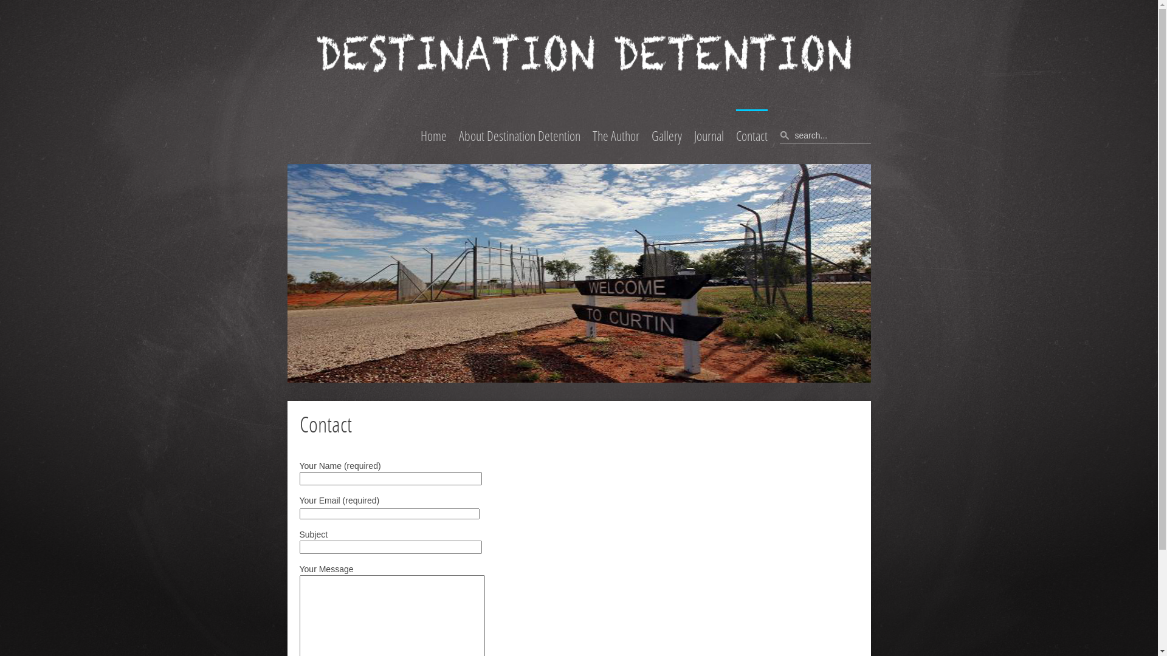 The image size is (1167, 656). Describe the element at coordinates (3, 2) in the screenshot. I see `Reset` at that location.